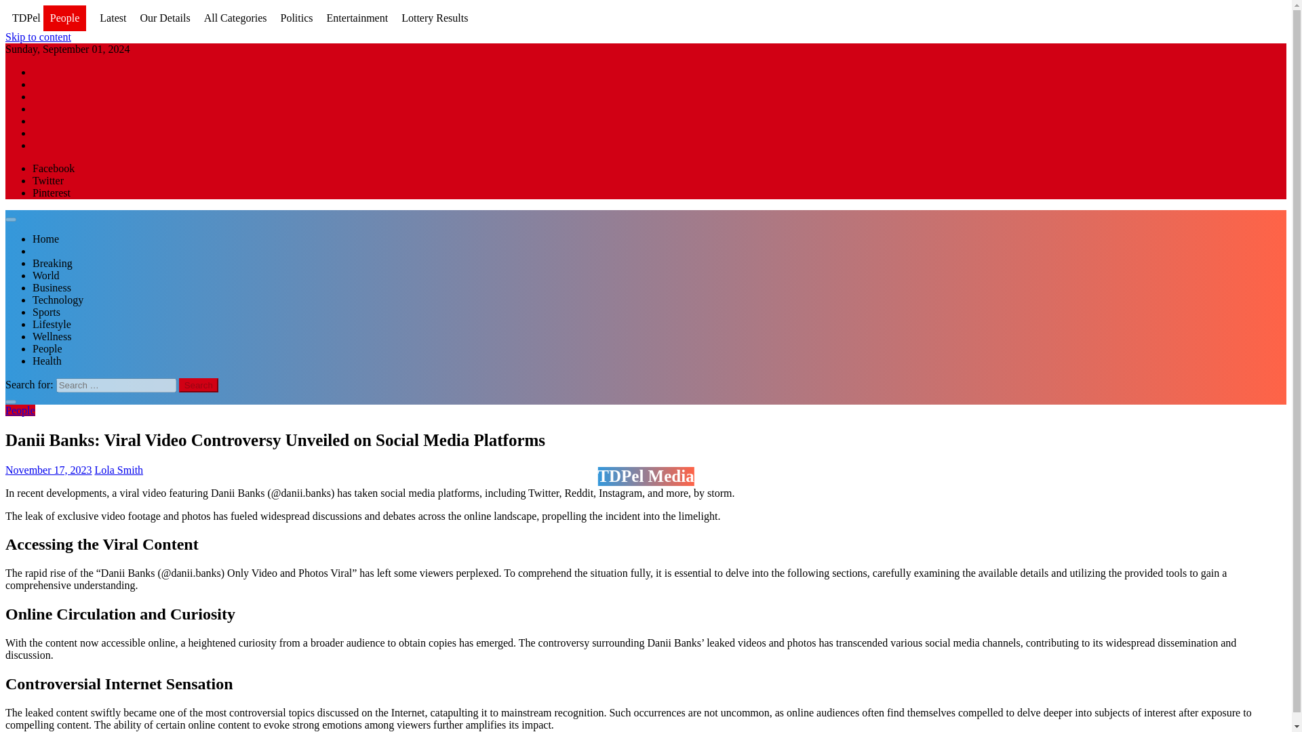 The width and height of the screenshot is (1302, 732). Describe the element at coordinates (45, 239) in the screenshot. I see `Home` at that location.